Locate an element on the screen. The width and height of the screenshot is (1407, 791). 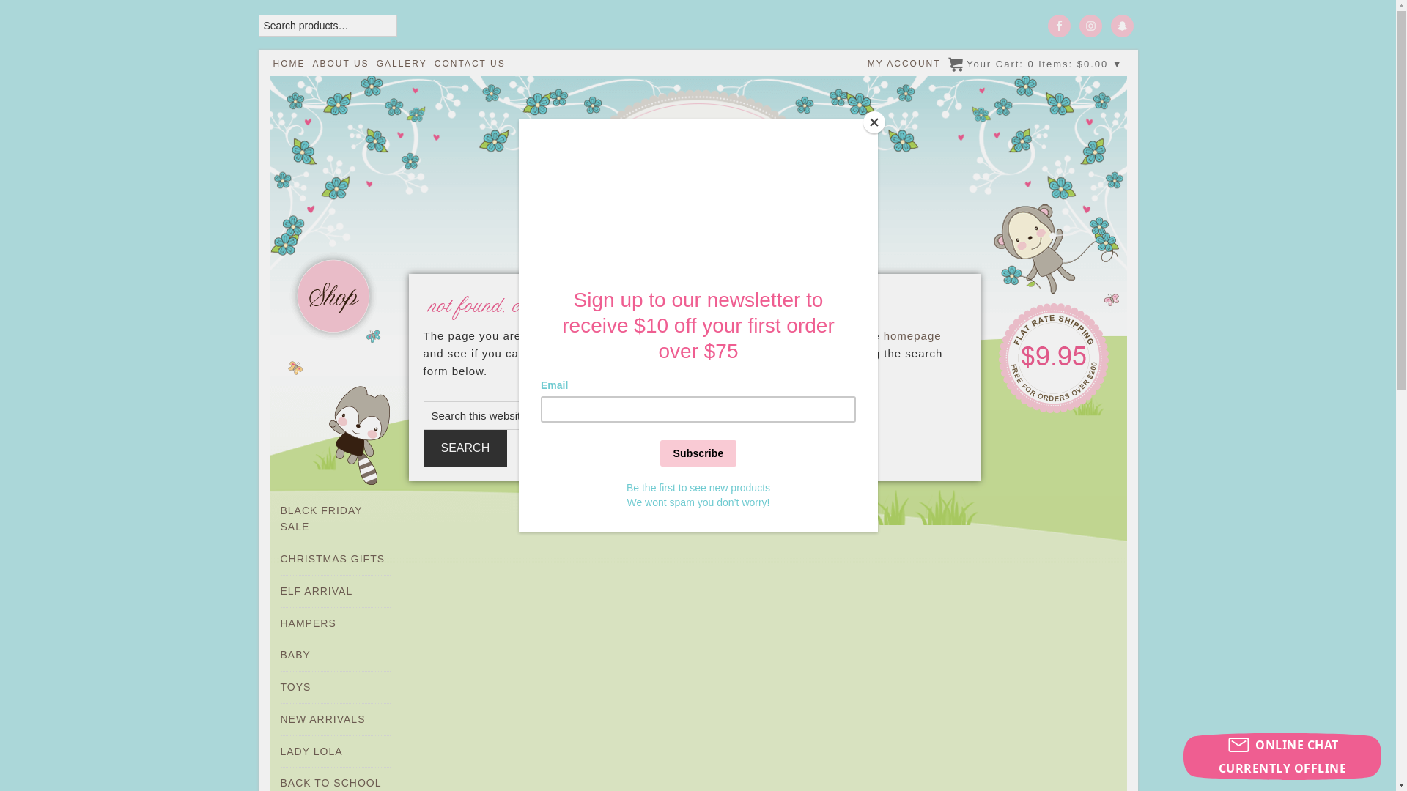
LADY LOLA is located at coordinates (311, 751).